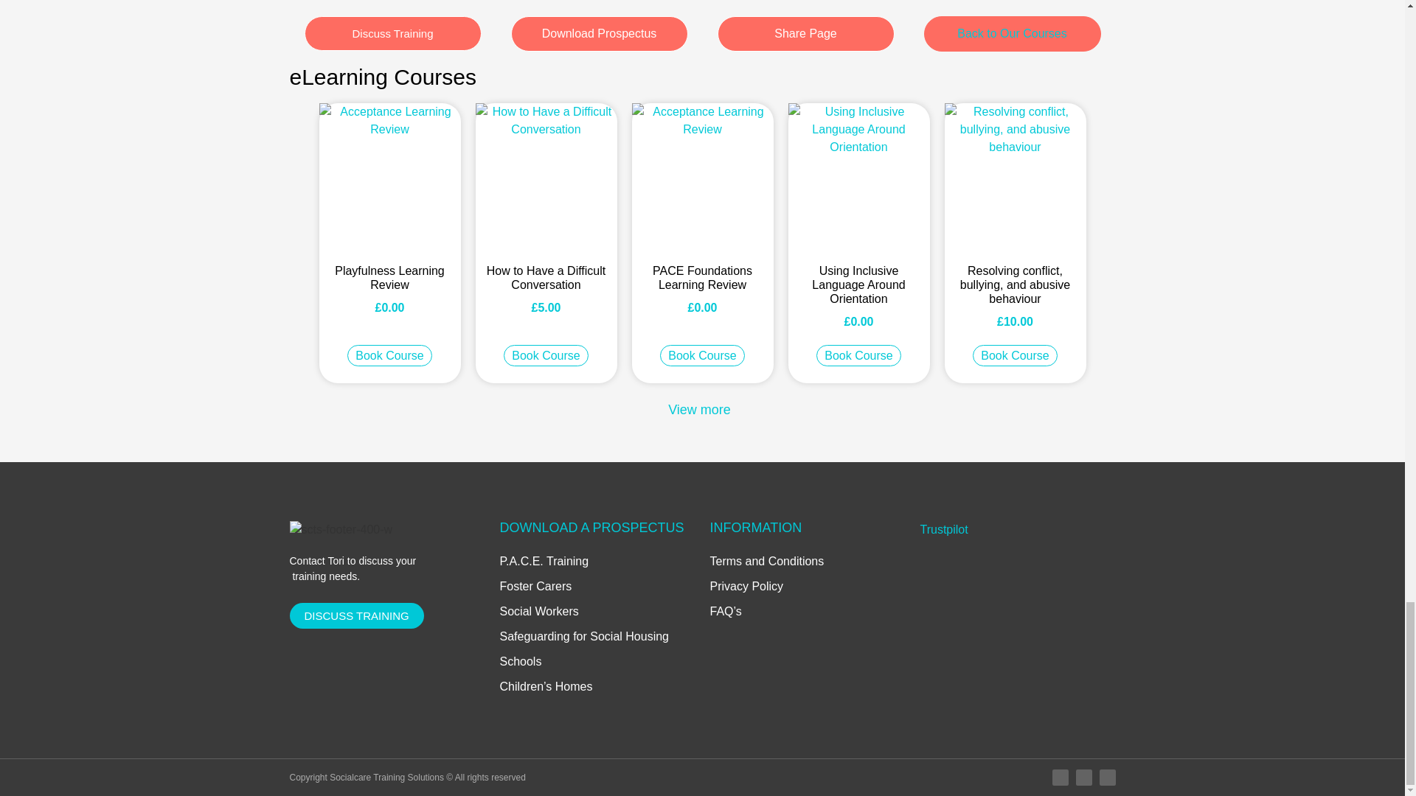 The width and height of the screenshot is (1416, 796). I want to click on Share Page, so click(805, 34).